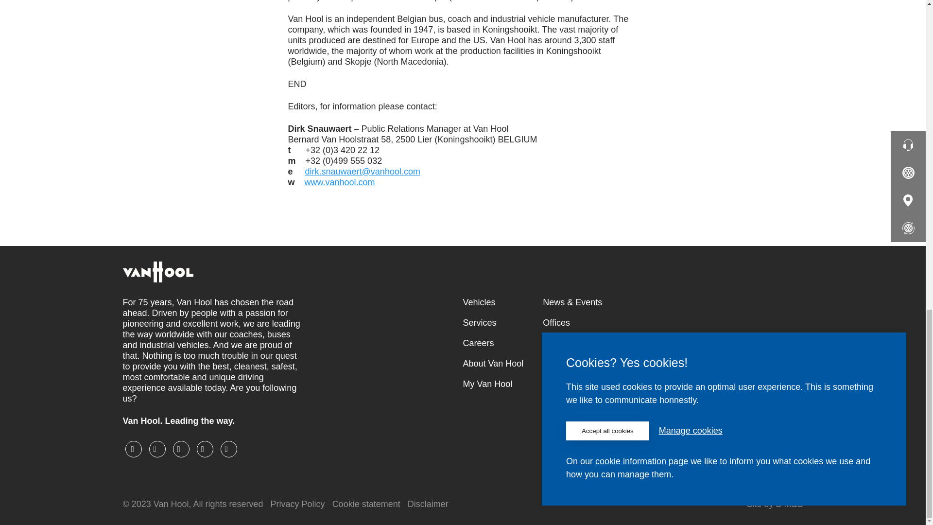 Image resolution: width=933 pixels, height=525 pixels. I want to click on My Van Hool, so click(493, 384).